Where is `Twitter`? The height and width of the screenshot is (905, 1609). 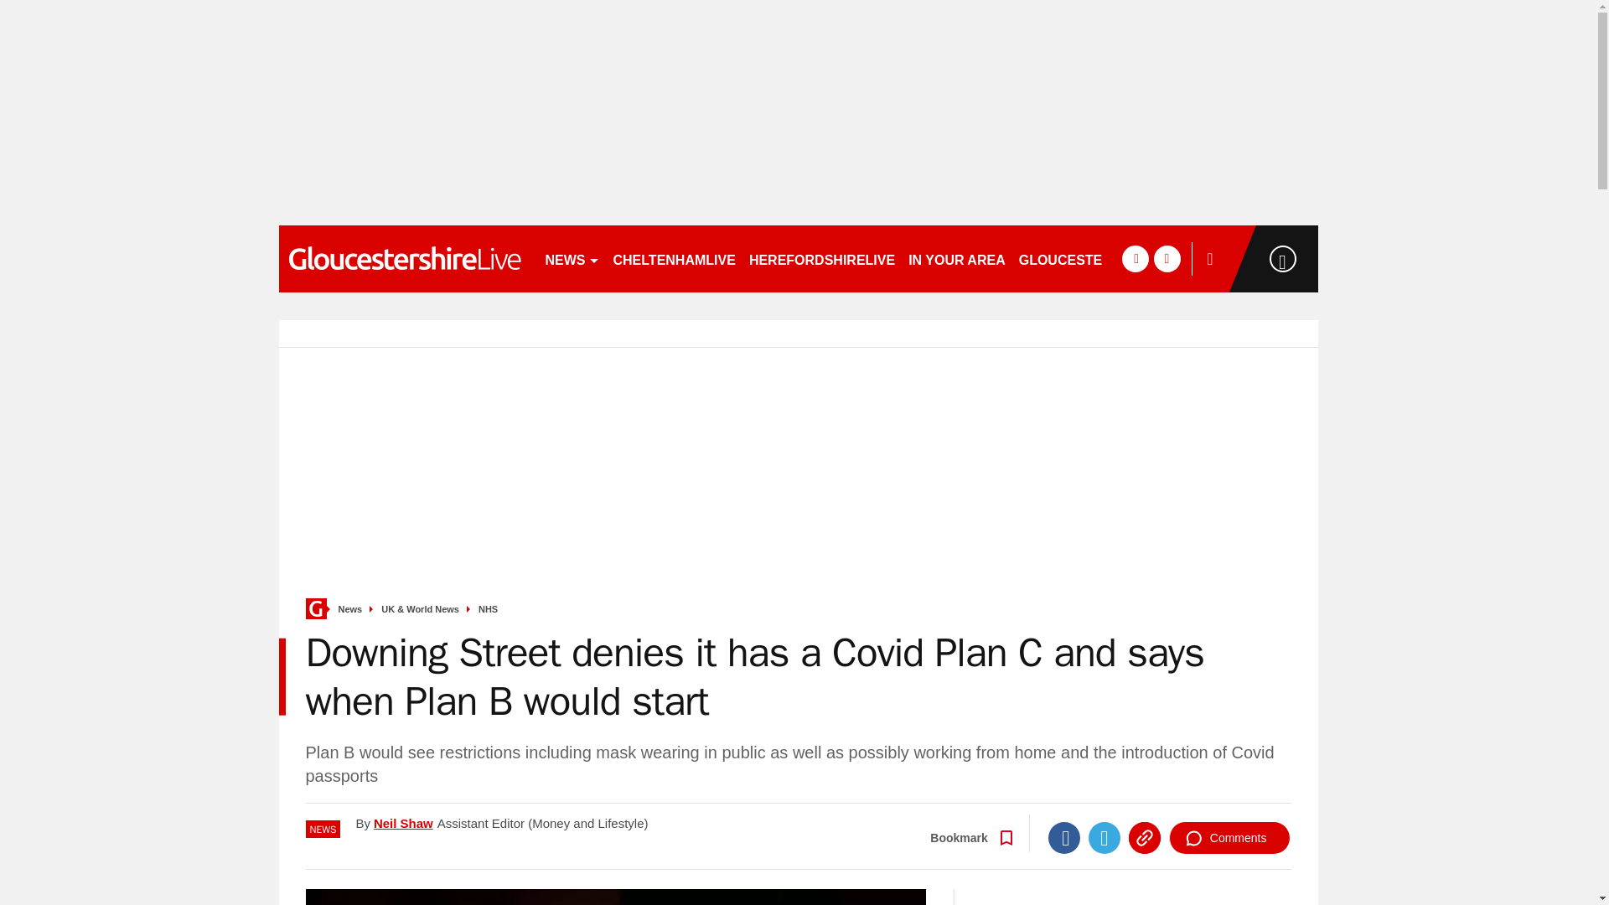 Twitter is located at coordinates (1105, 838).